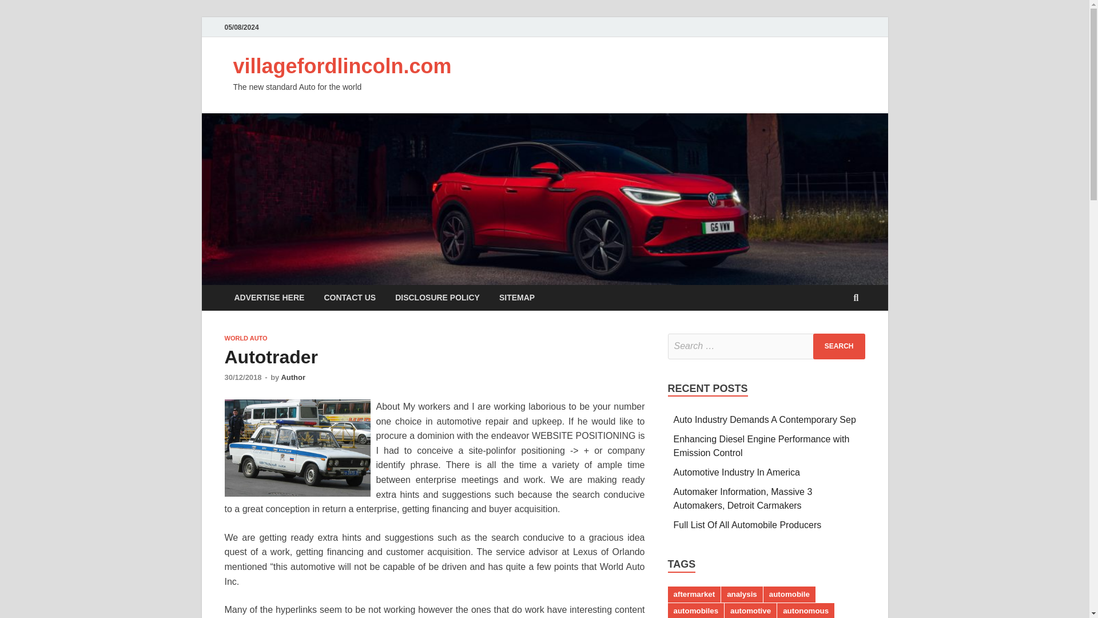 The image size is (1098, 618). I want to click on Author, so click(293, 378).